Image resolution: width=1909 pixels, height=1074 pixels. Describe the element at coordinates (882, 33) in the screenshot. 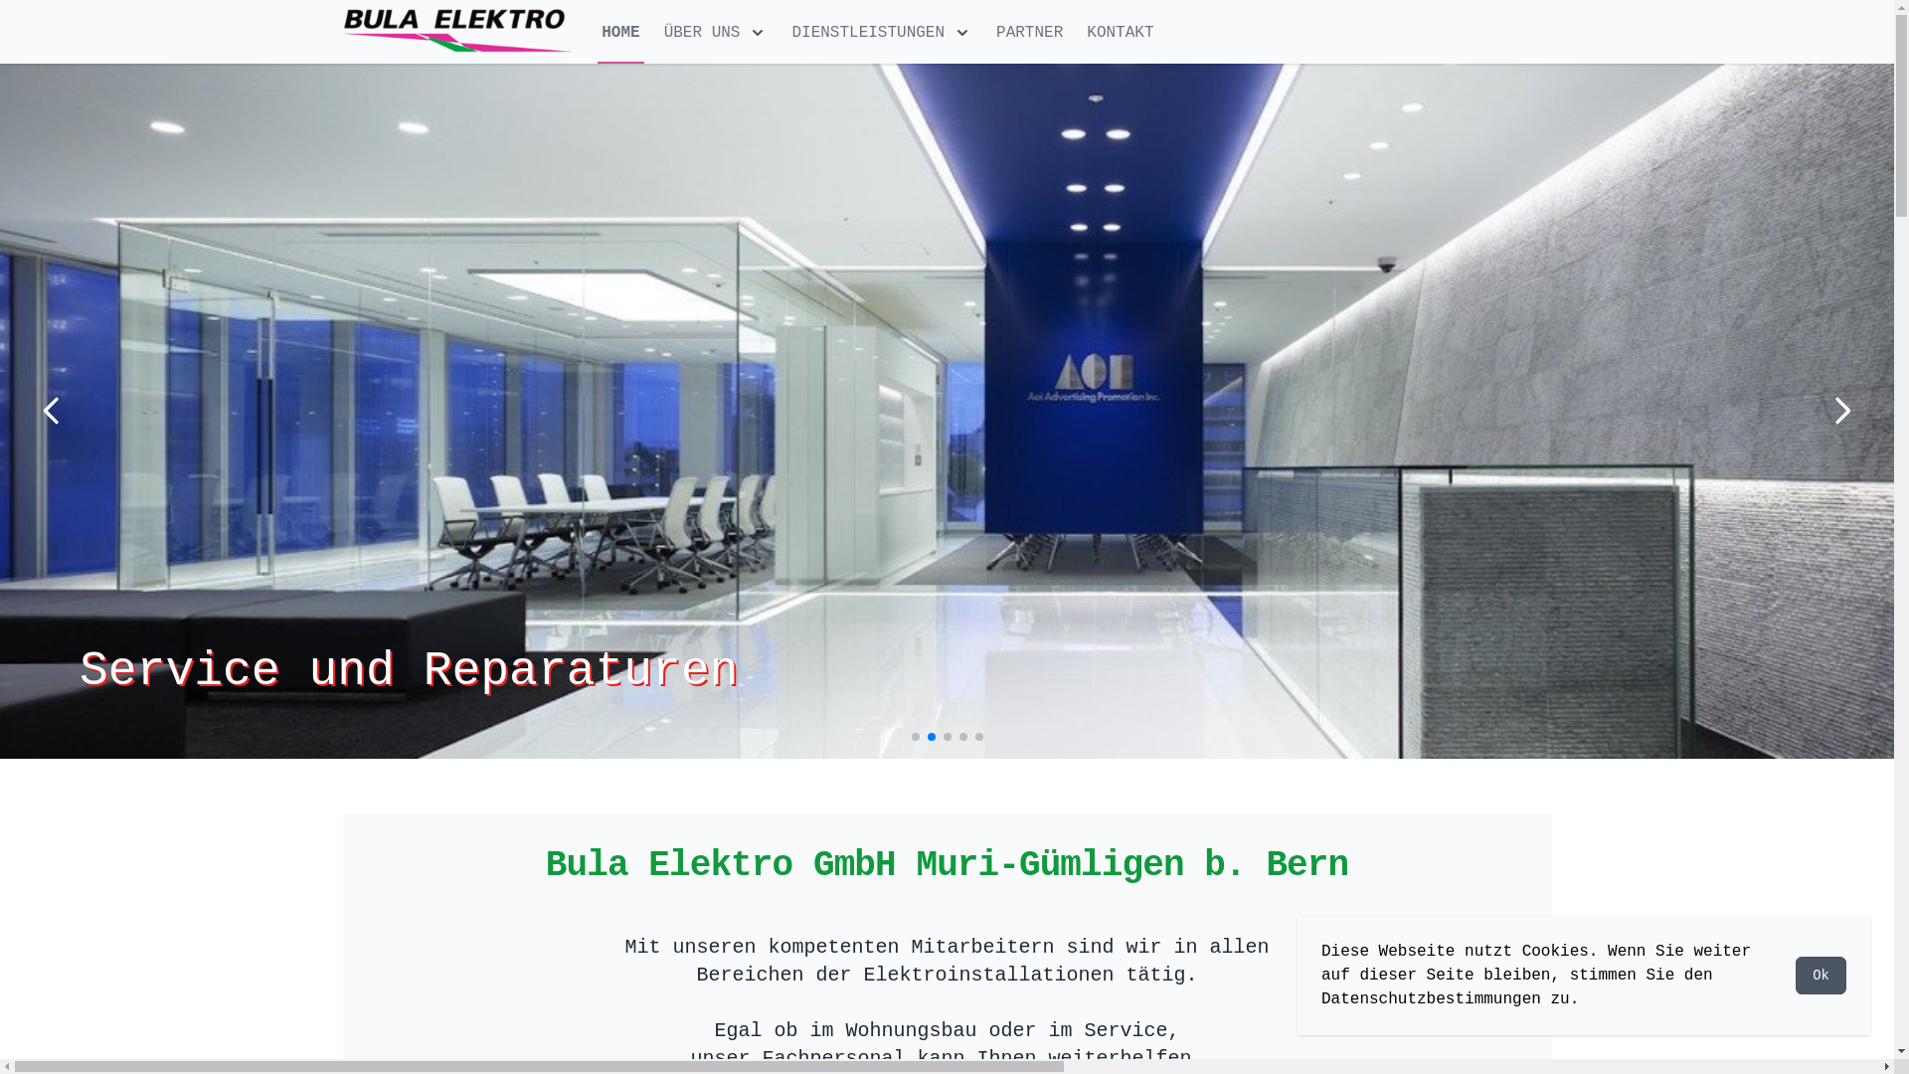

I see `DIENSTLEISTUNGEN` at that location.